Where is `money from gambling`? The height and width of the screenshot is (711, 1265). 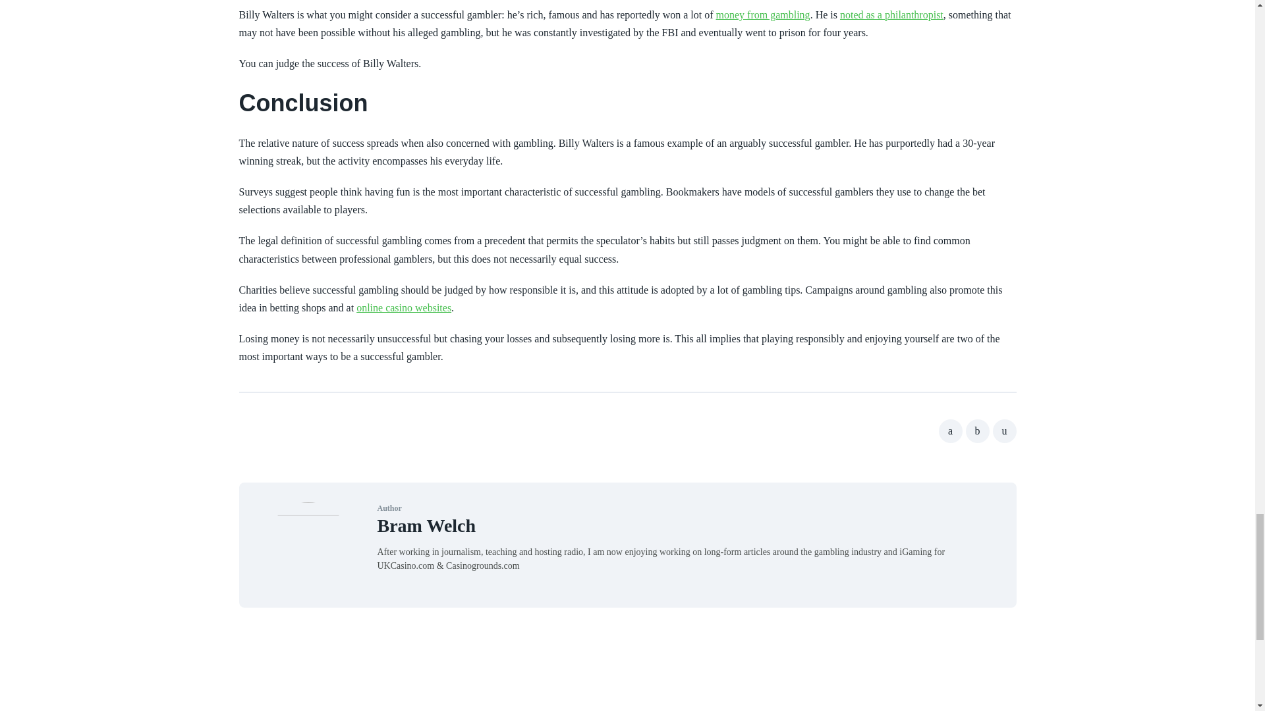
money from gambling is located at coordinates (763, 14).